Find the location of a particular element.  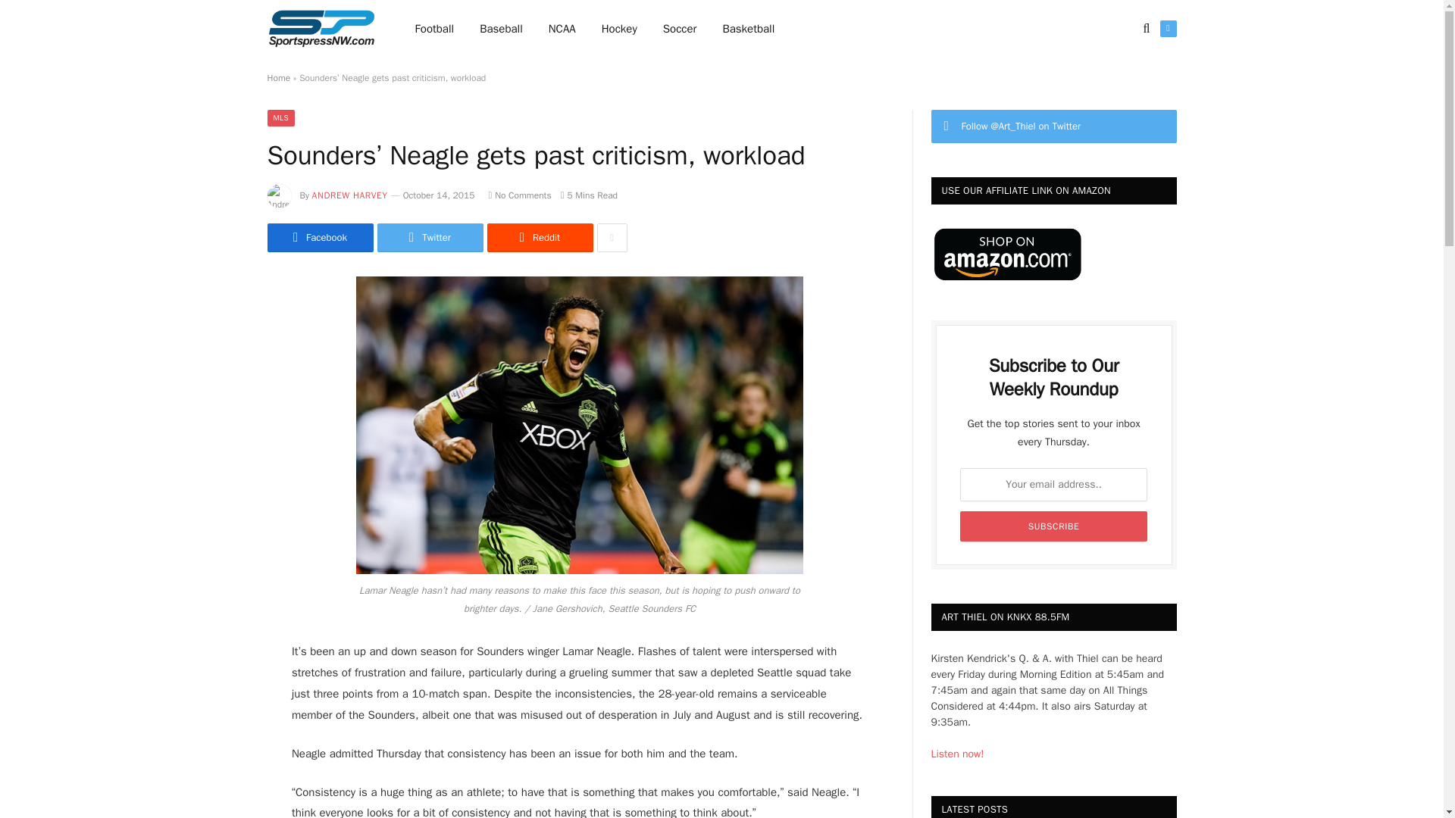

Soccer is located at coordinates (680, 29).